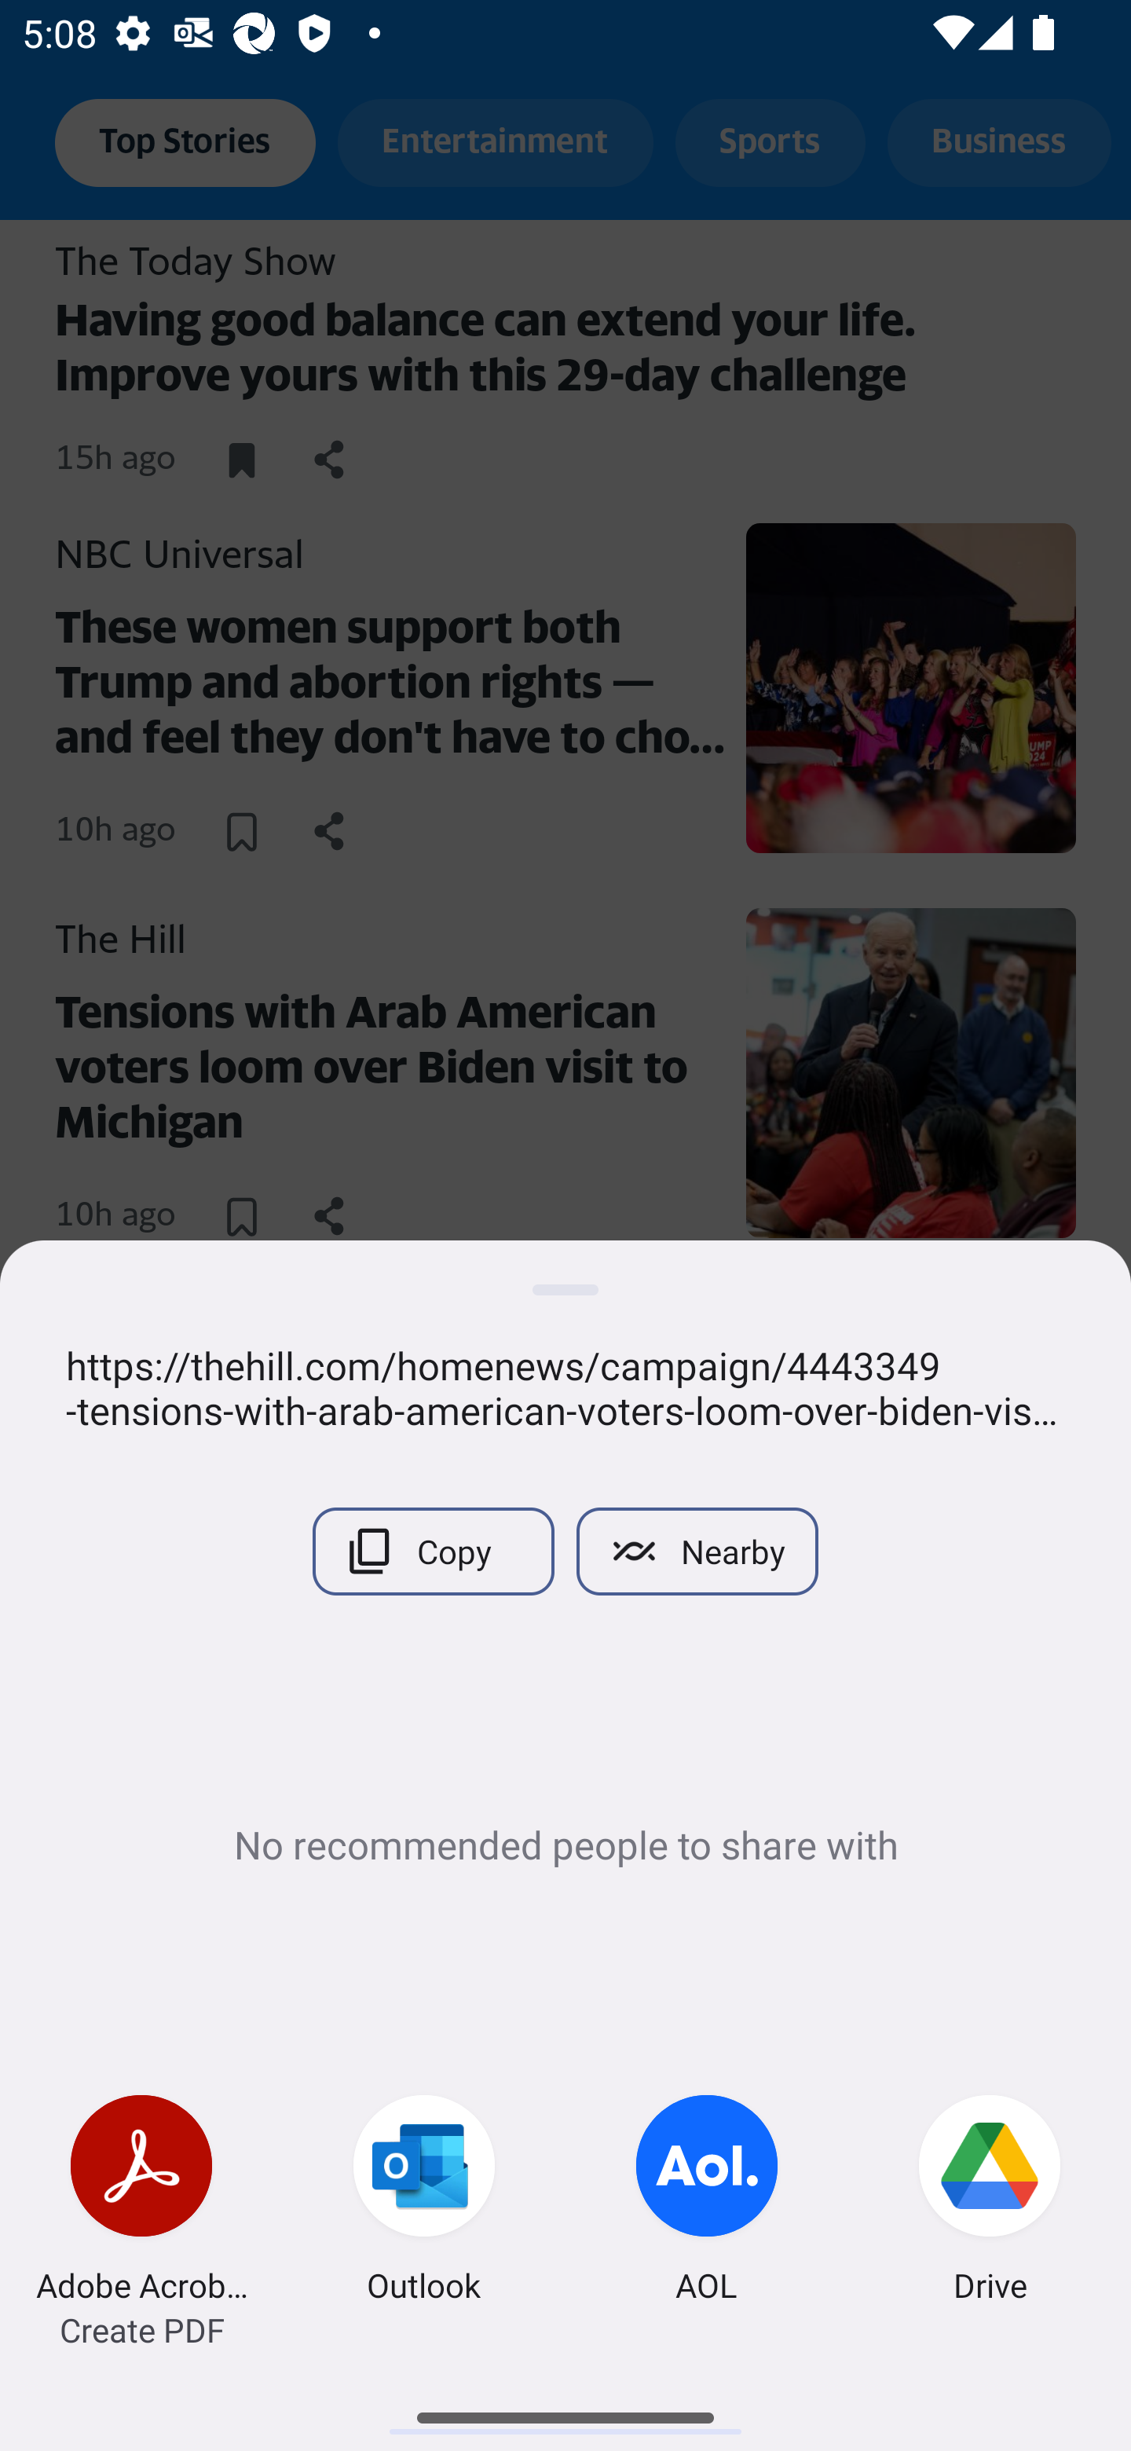  Describe the element at coordinates (433, 1551) in the screenshot. I see `Copy` at that location.